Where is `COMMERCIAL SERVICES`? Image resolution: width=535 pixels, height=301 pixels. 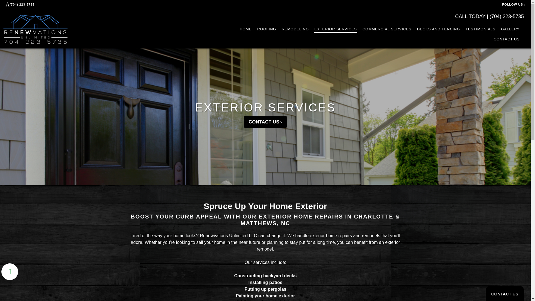
COMMERCIAL SERVICES is located at coordinates (387, 29).